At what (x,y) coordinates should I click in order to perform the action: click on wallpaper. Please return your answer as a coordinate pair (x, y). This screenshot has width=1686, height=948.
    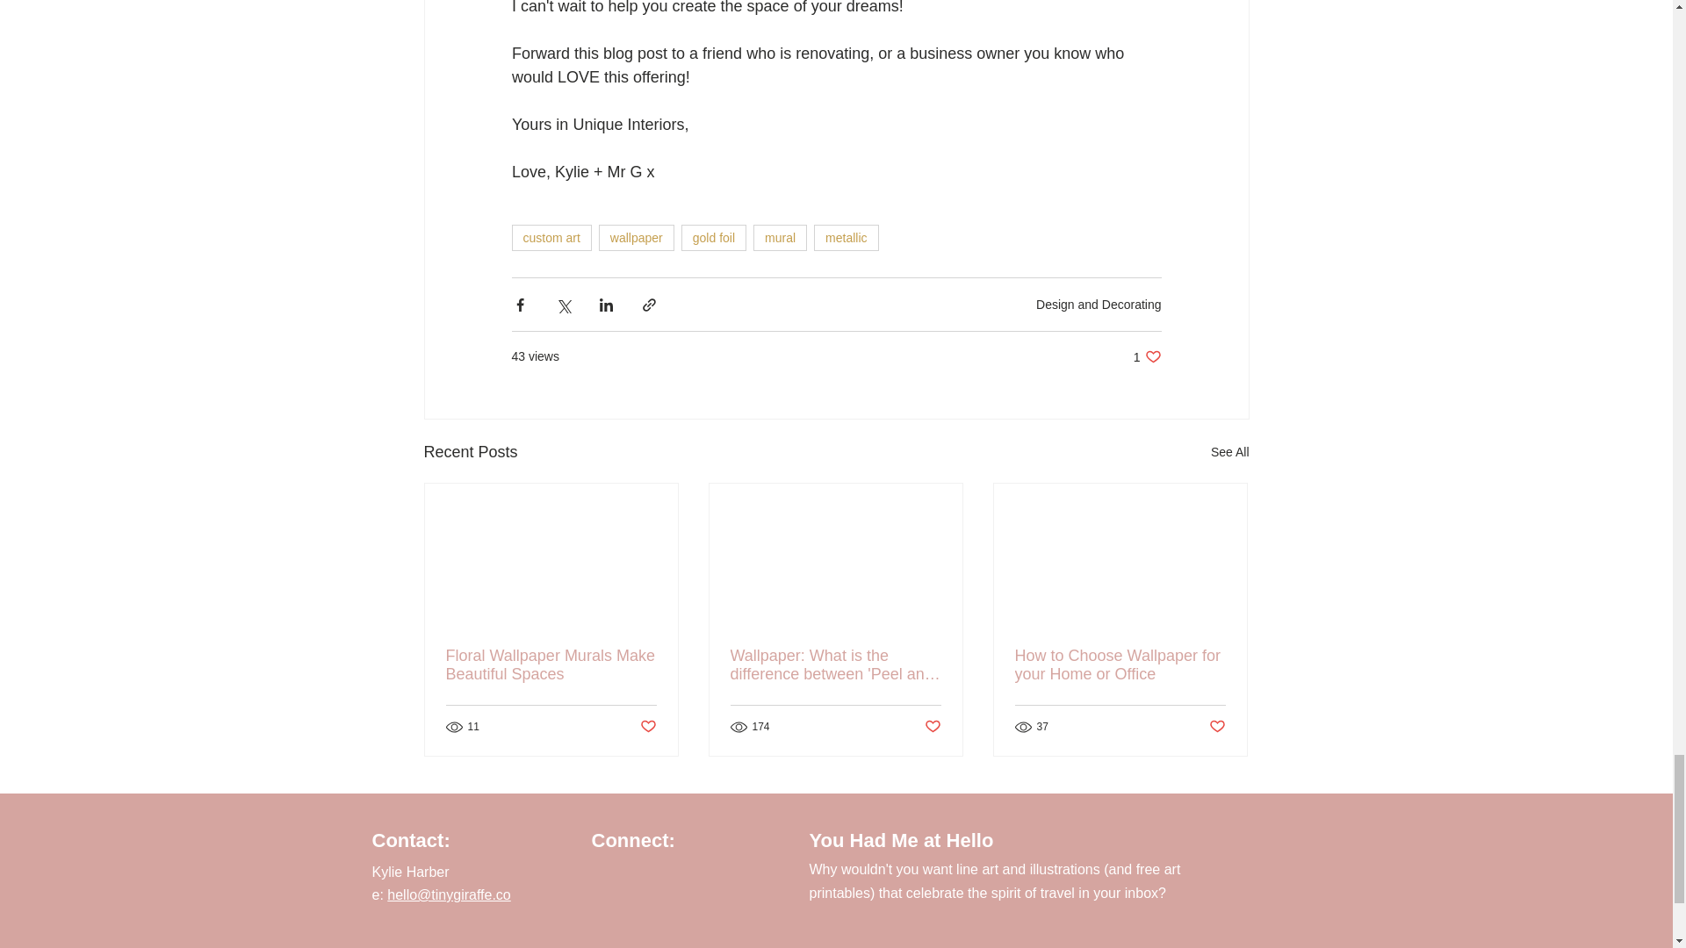
    Looking at the image, I should click on (1147, 356).